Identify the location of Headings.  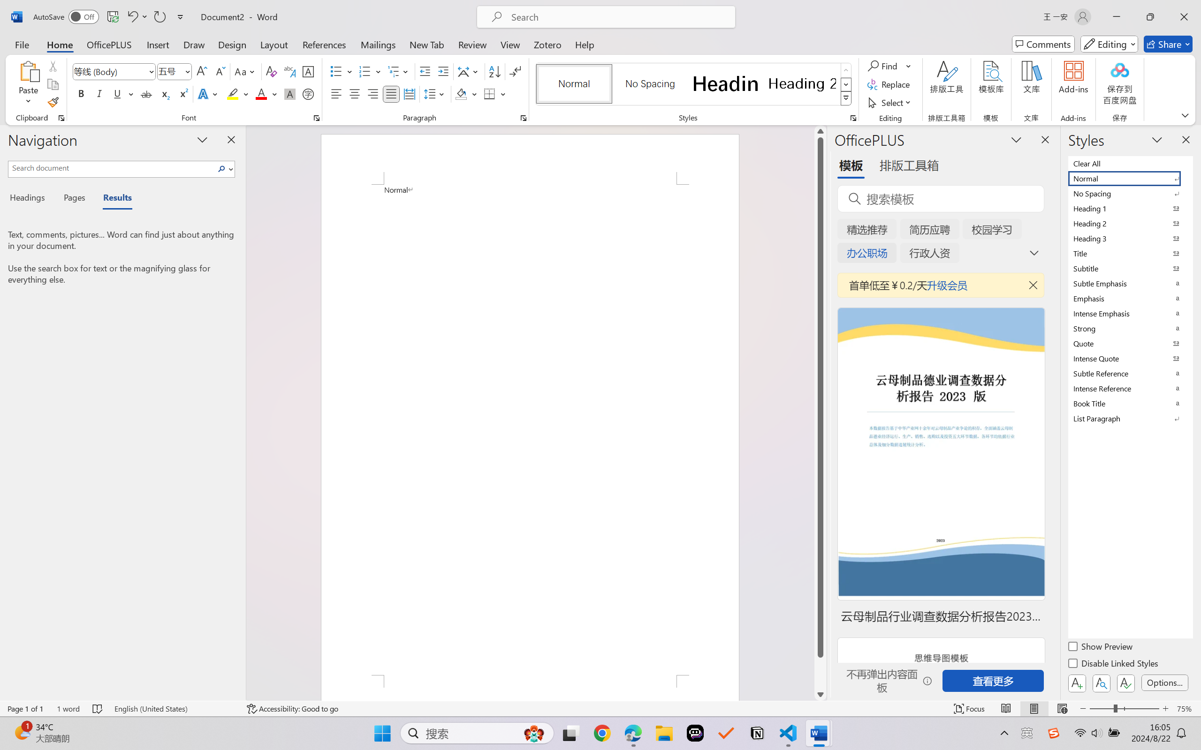
(31, 199).